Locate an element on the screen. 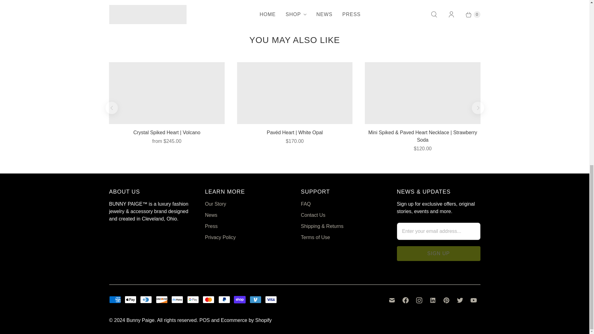 This screenshot has width=594, height=334. Venmo is located at coordinates (255, 299).